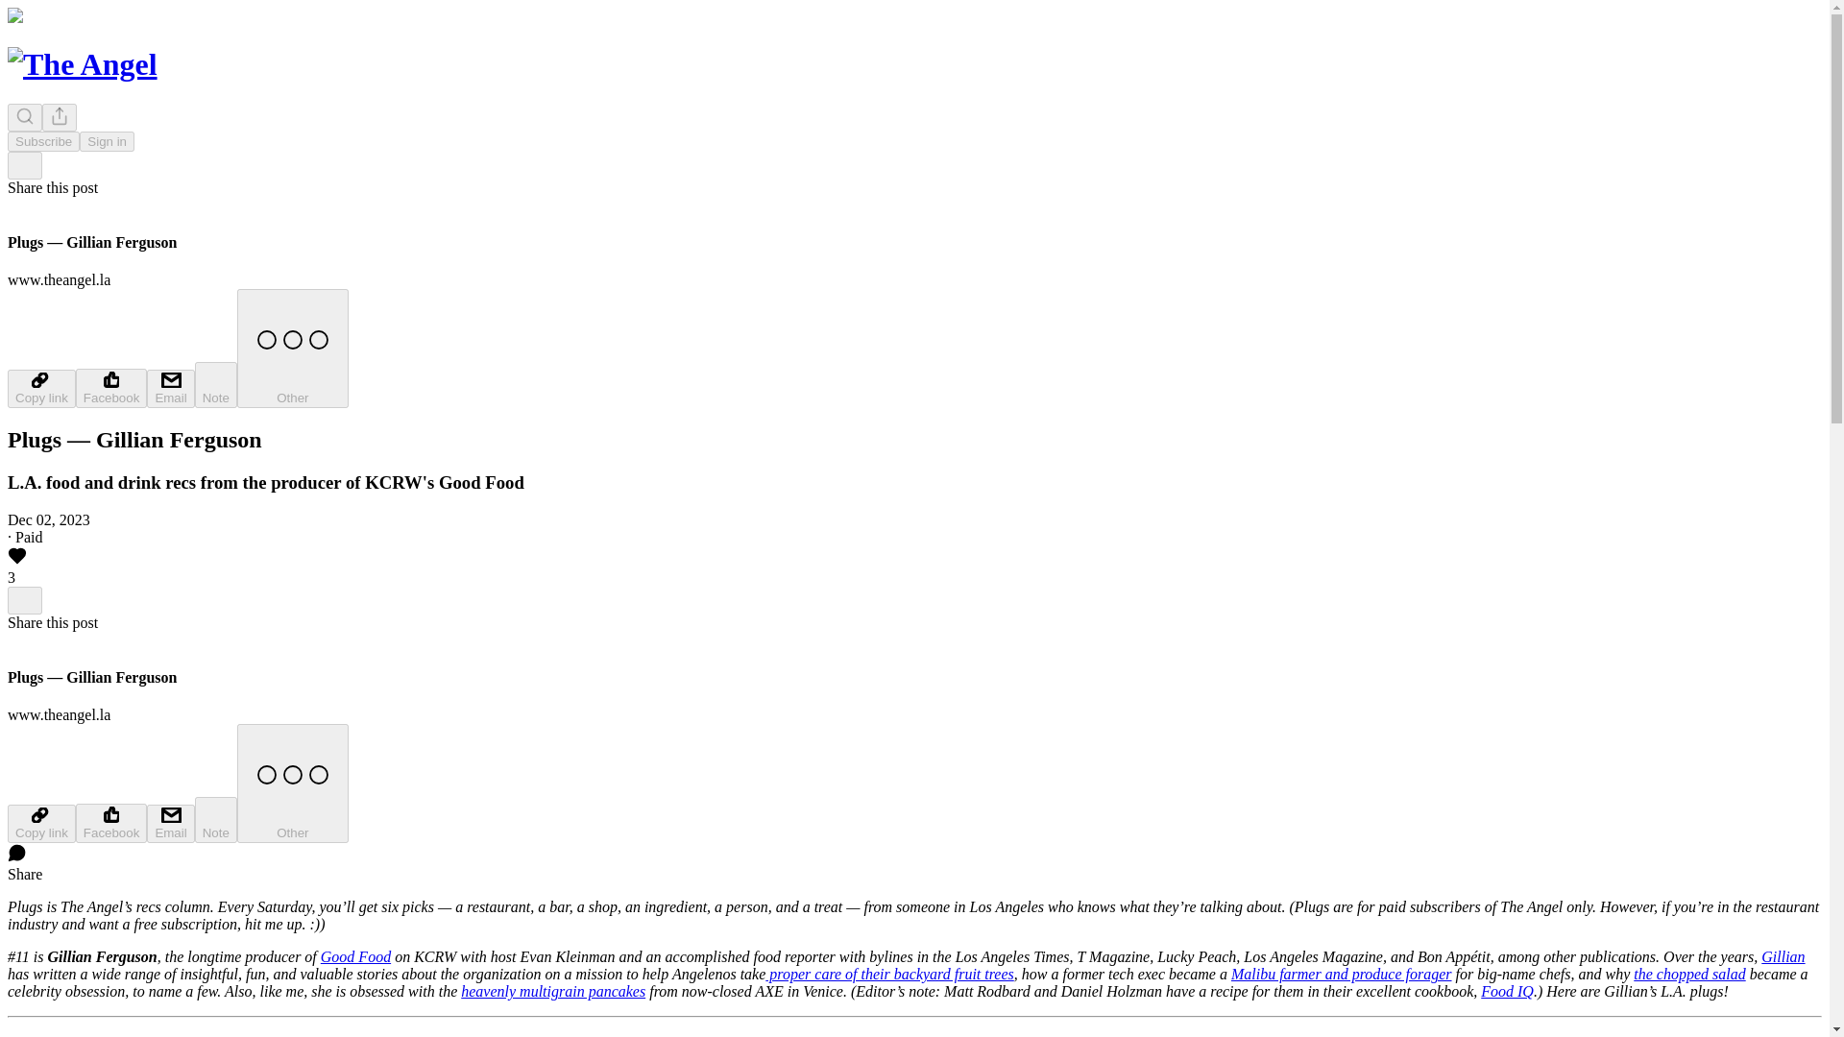 The width and height of the screenshot is (1844, 1037). I want to click on Gillian, so click(1783, 956).